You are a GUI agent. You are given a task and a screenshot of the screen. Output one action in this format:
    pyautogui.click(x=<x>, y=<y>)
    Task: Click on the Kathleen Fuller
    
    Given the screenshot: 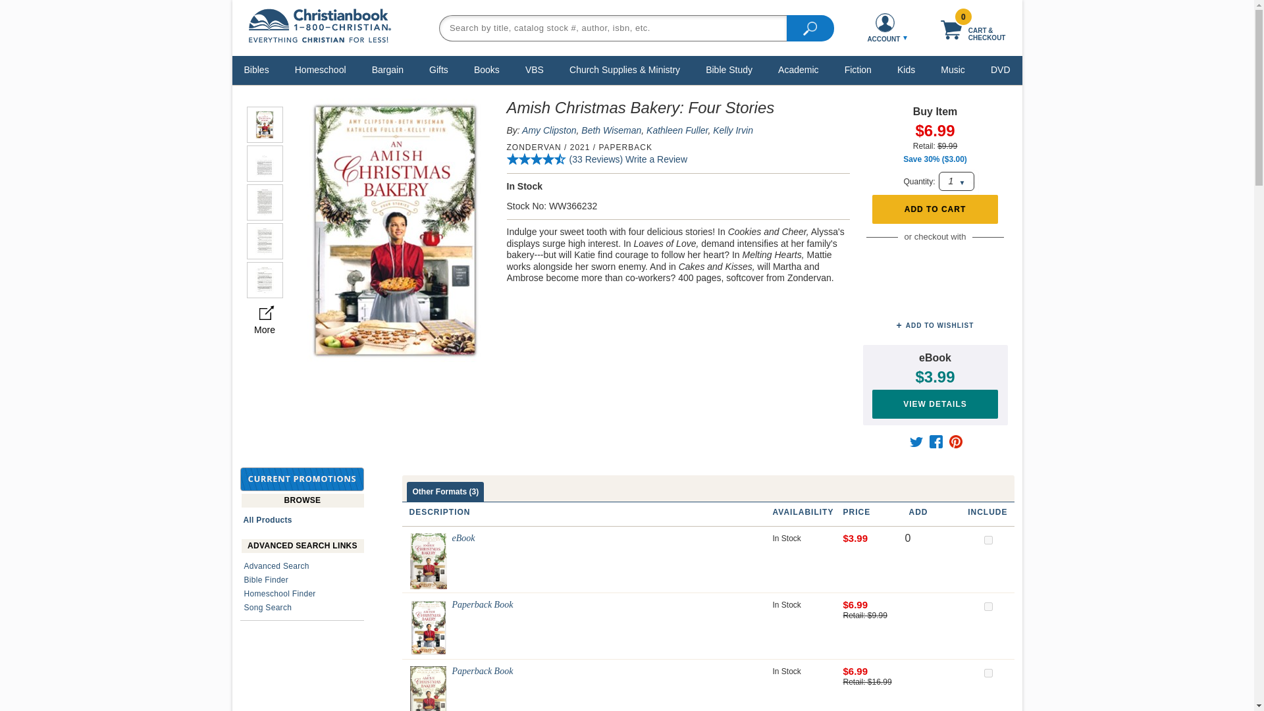 What is the action you would take?
    pyautogui.click(x=677, y=130)
    